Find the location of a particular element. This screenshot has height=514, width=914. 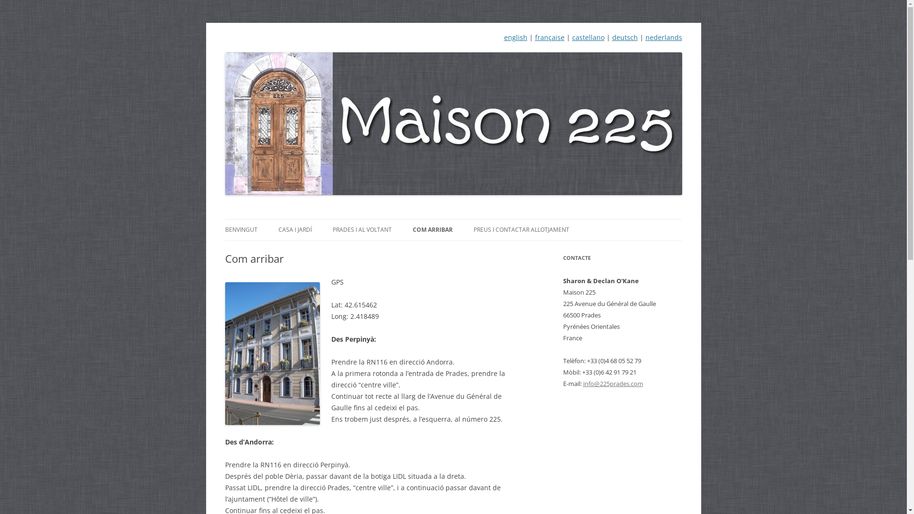

BENVINGUT is located at coordinates (241, 230).